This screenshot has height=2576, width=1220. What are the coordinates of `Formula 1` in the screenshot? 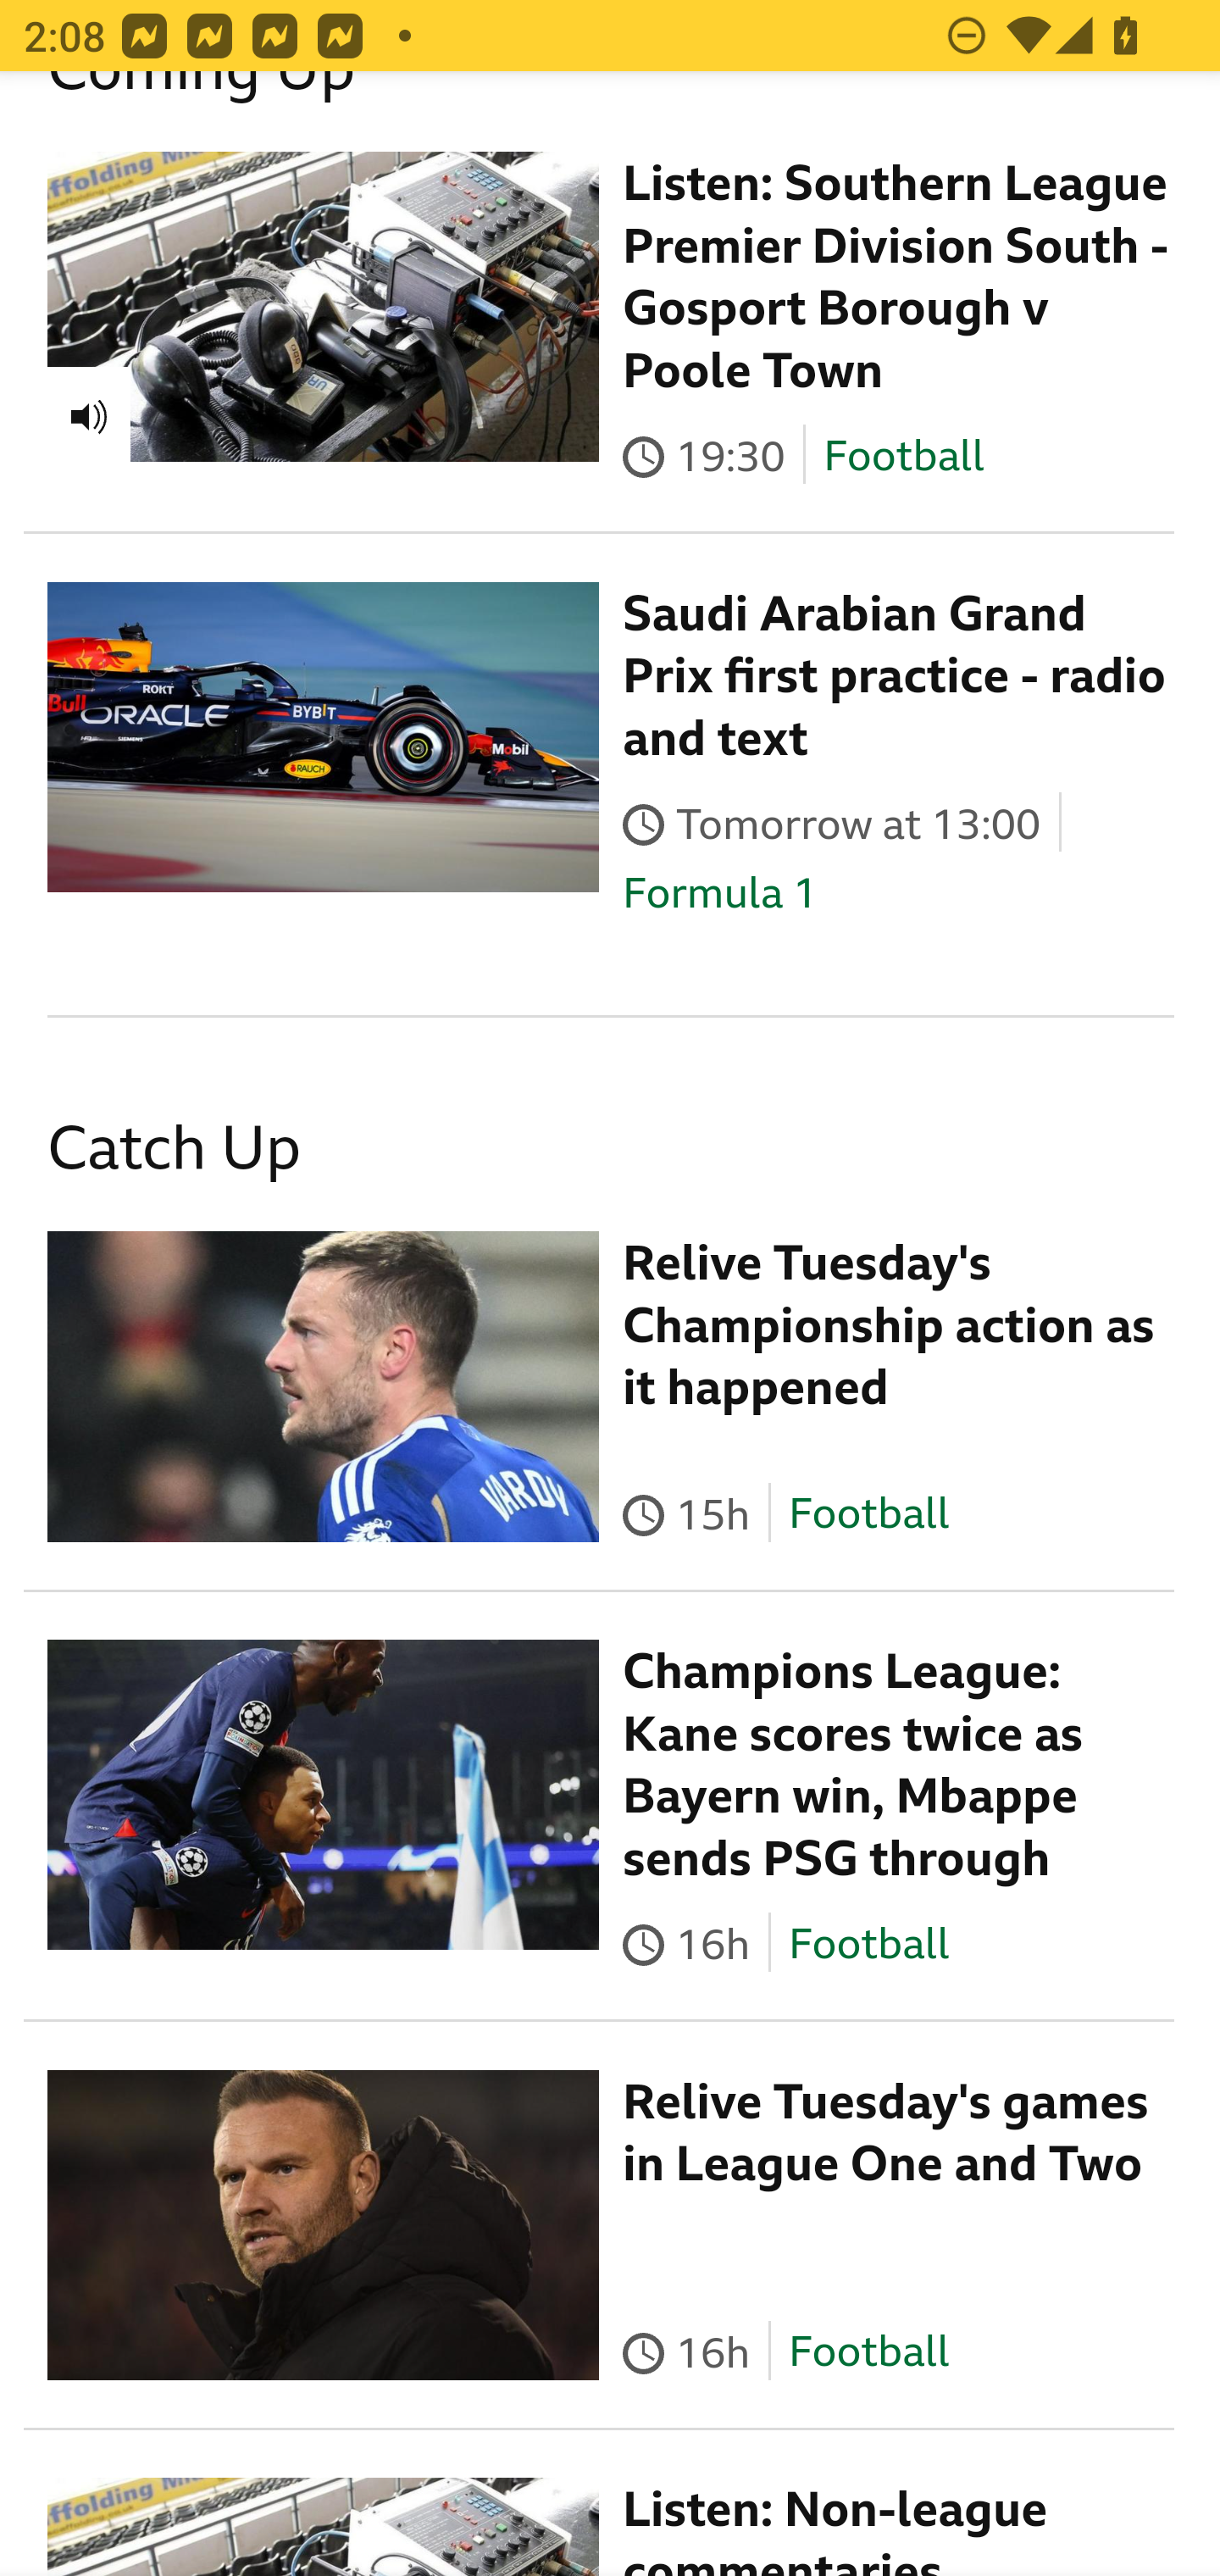 It's located at (720, 892).